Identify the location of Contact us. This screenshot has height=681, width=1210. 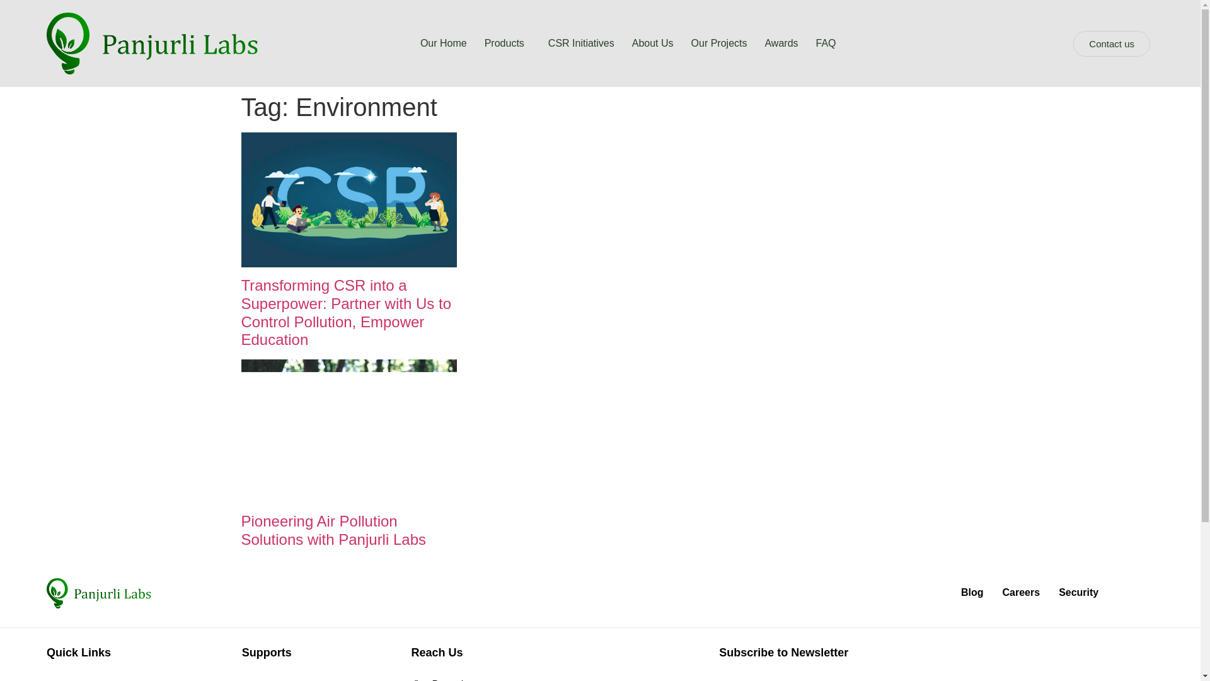
(1112, 43).